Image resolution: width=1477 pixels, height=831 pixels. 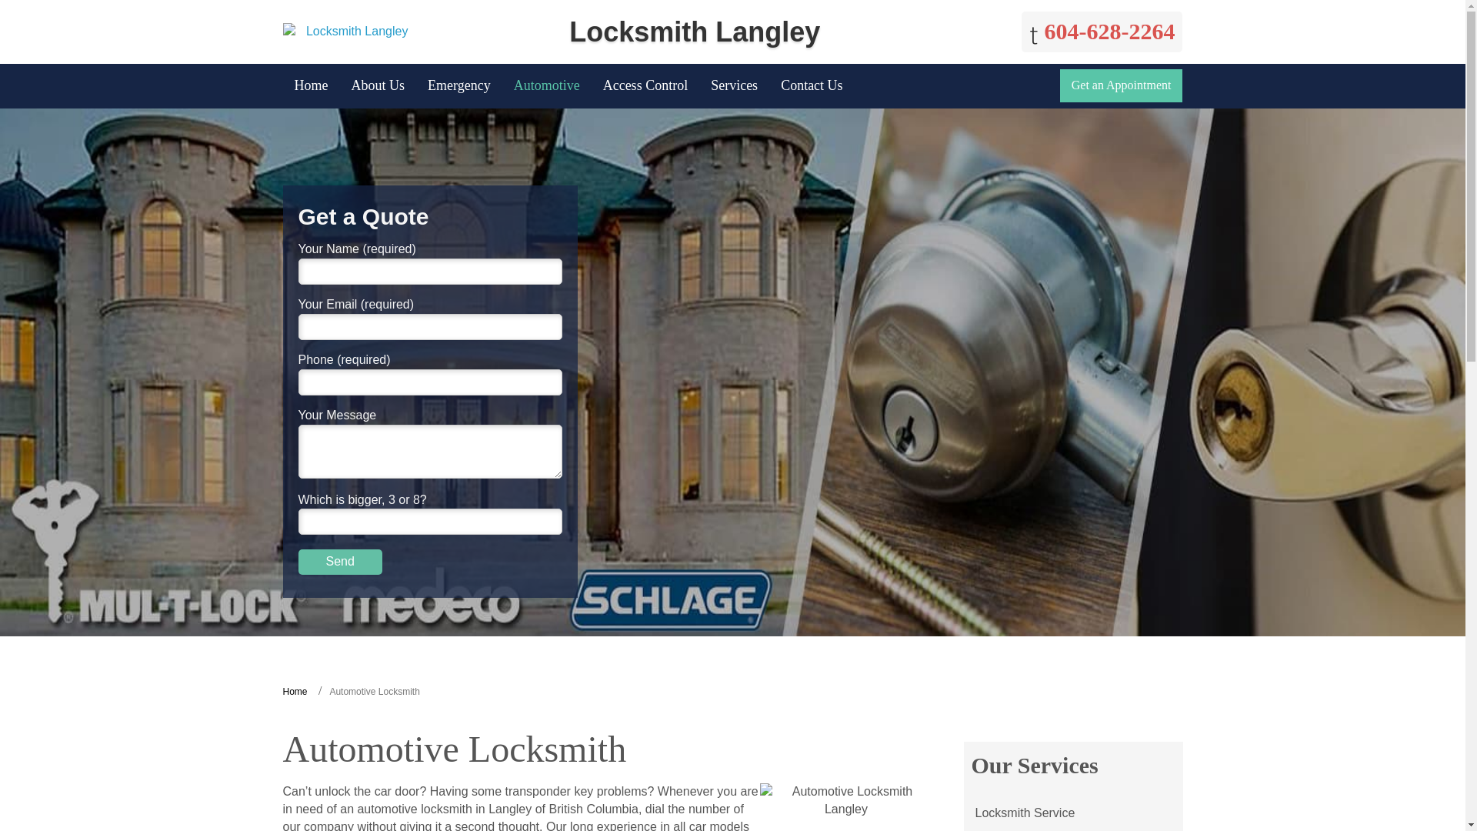 I want to click on Home, so click(x=295, y=692).